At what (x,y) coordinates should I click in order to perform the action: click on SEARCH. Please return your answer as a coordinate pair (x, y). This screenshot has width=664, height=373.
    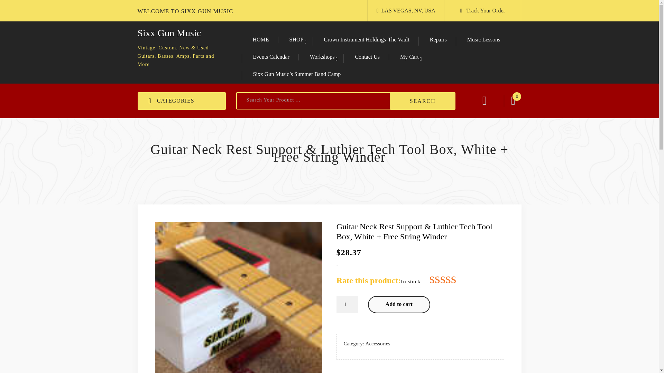
    Looking at the image, I should click on (423, 101).